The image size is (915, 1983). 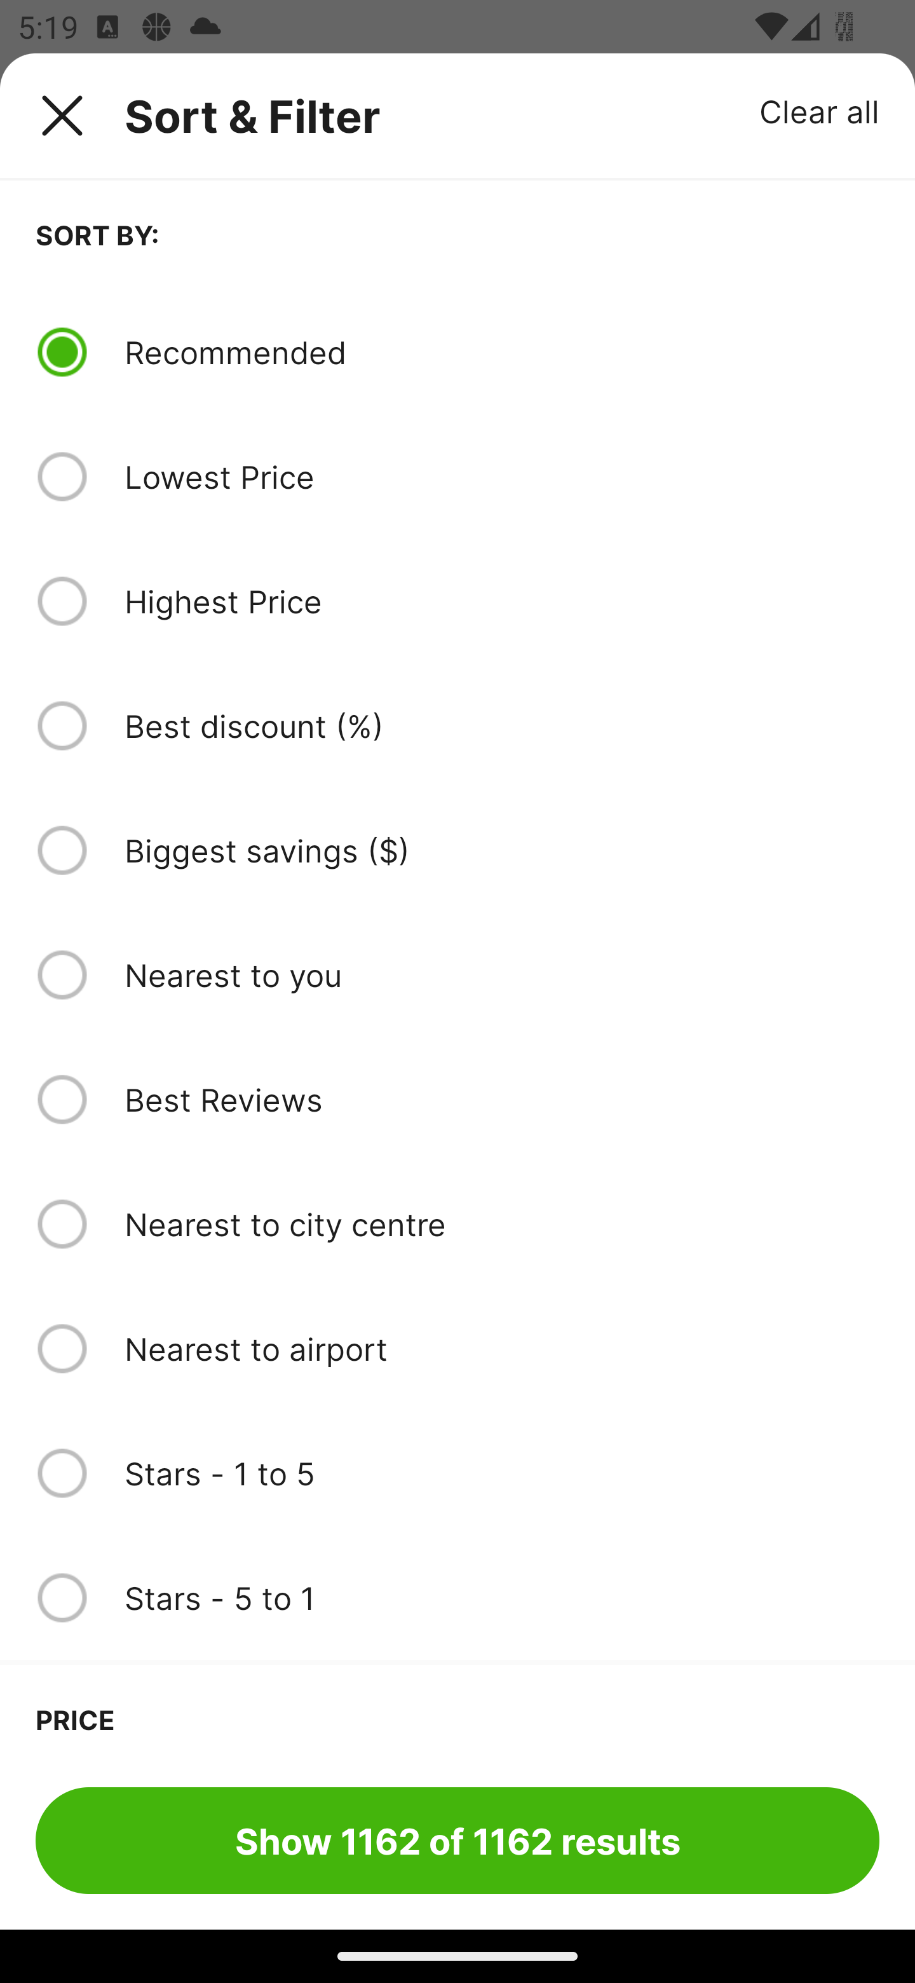 What do you see at coordinates (501, 1100) in the screenshot?
I see `Best Reviews` at bounding box center [501, 1100].